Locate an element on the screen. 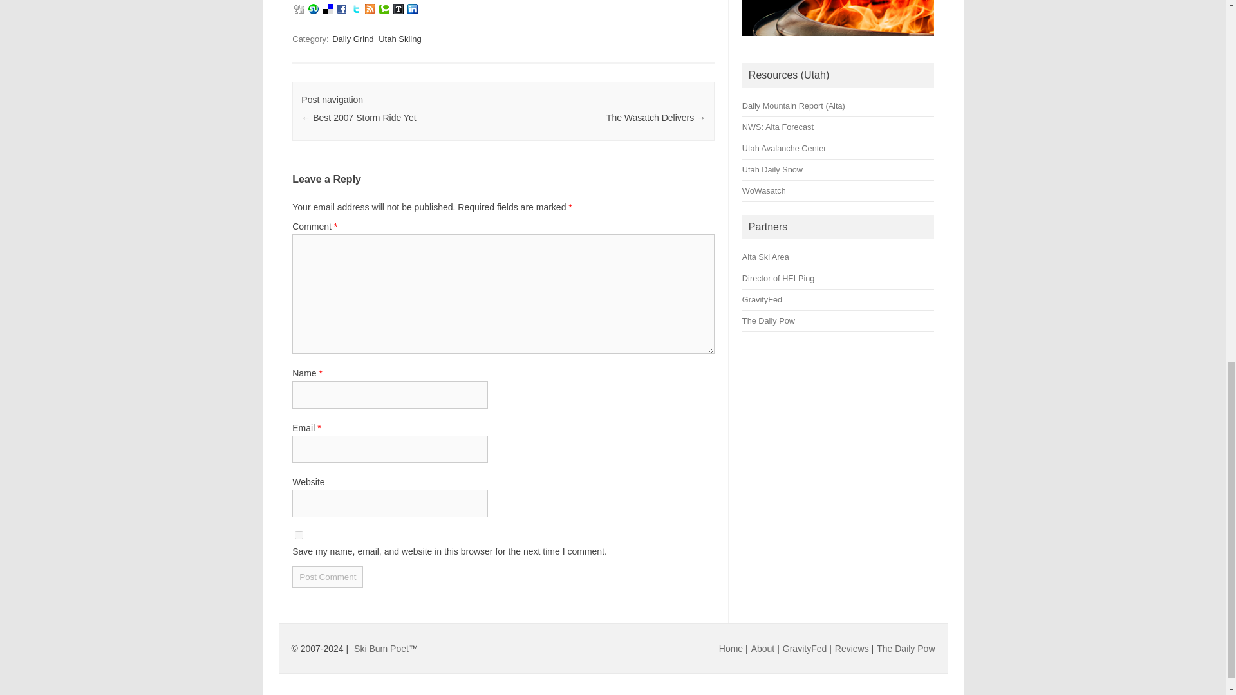  Alta Ski Area Daily Mountain Report is located at coordinates (794, 106).